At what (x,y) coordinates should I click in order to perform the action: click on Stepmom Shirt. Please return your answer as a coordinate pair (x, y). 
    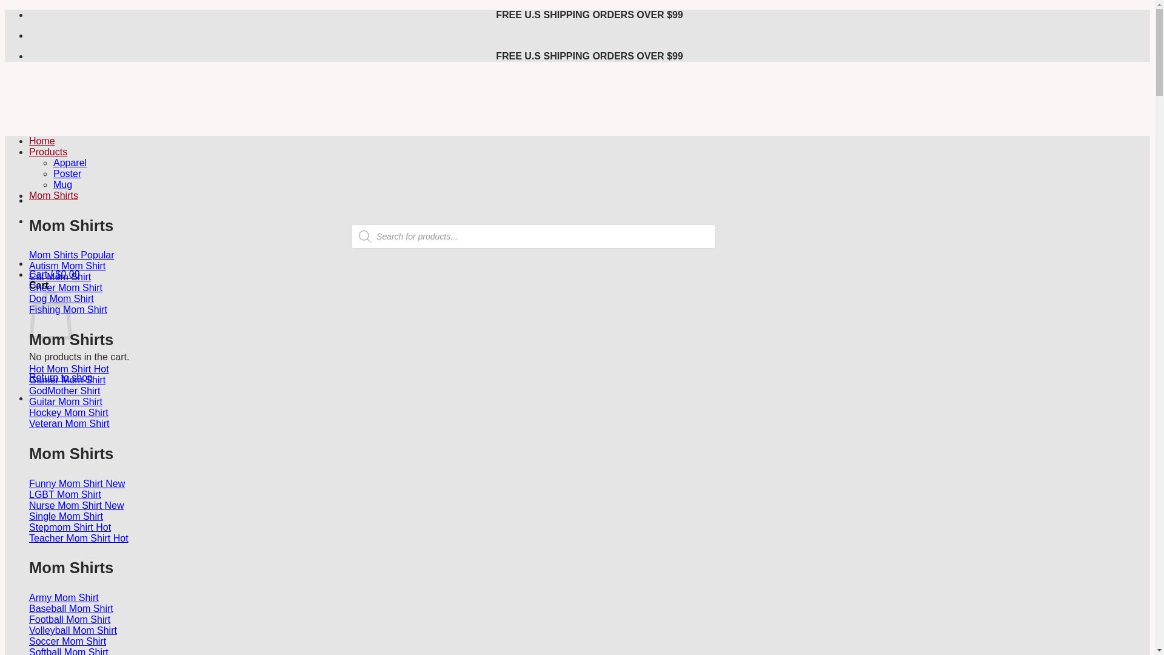
    Looking at the image, I should click on (70, 527).